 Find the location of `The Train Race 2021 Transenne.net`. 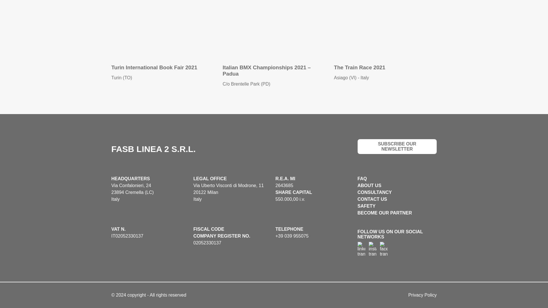

The Train Race 2021 Transenne.net is located at coordinates (385, 29).